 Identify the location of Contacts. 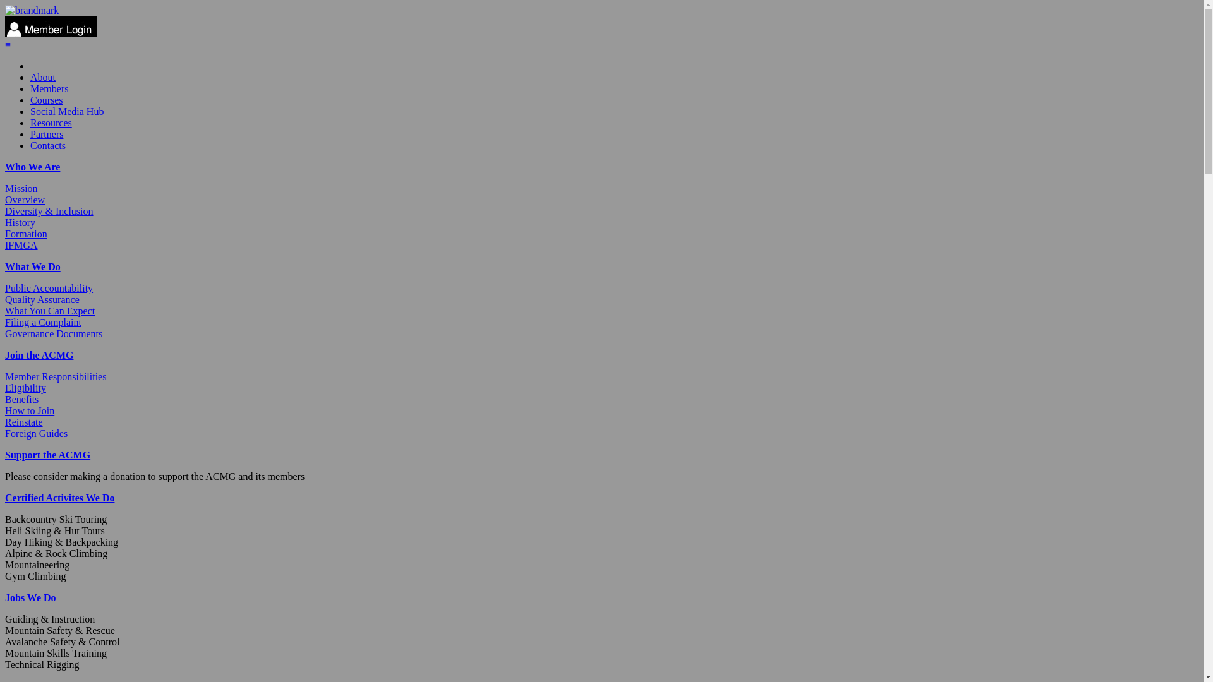
(48, 145).